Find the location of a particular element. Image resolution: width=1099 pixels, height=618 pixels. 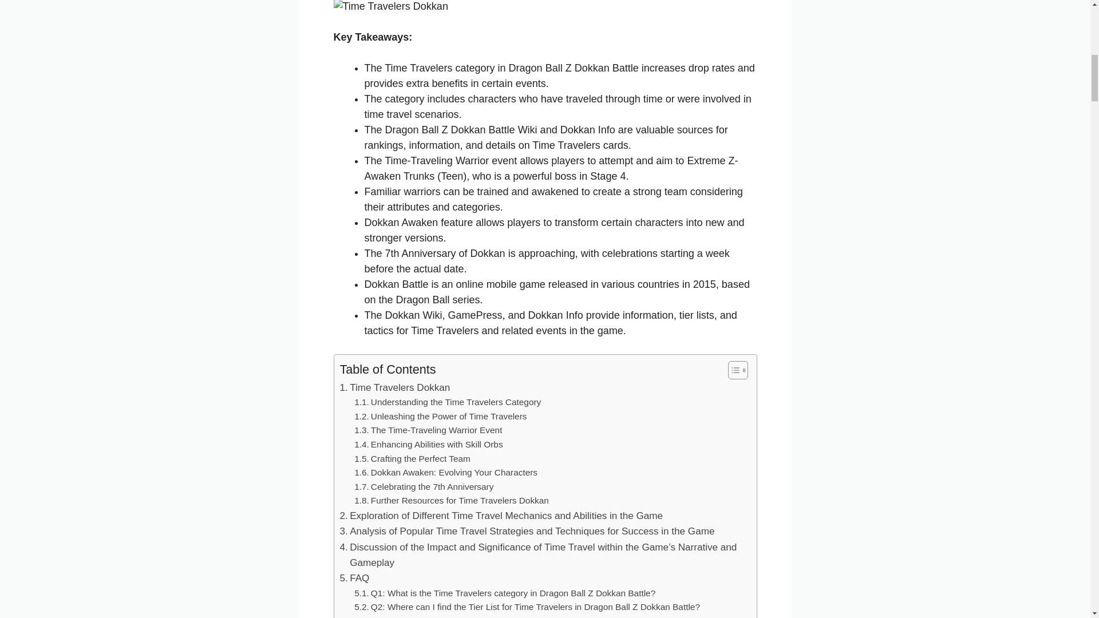

Celebrating the 7th Anniversary is located at coordinates (424, 488).